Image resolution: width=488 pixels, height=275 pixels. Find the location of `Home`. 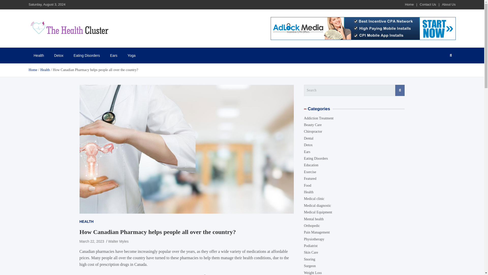

Home is located at coordinates (409, 4).